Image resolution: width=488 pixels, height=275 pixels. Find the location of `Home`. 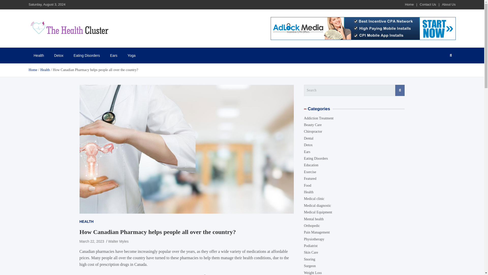

Home is located at coordinates (409, 4).